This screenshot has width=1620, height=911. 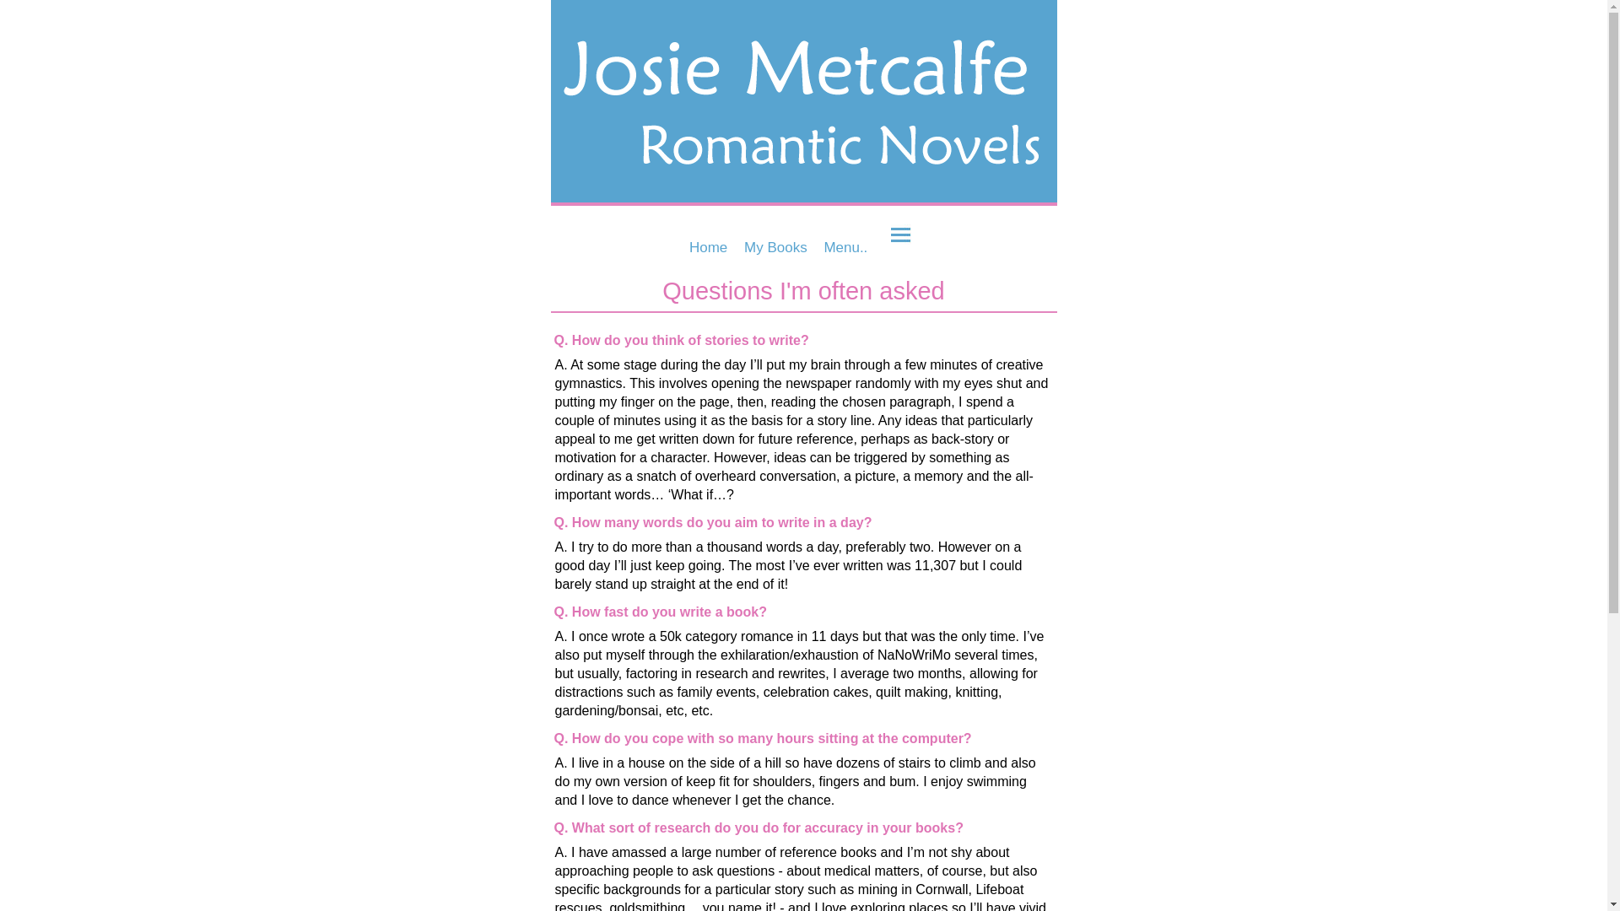 What do you see at coordinates (775, 247) in the screenshot?
I see `My Books` at bounding box center [775, 247].